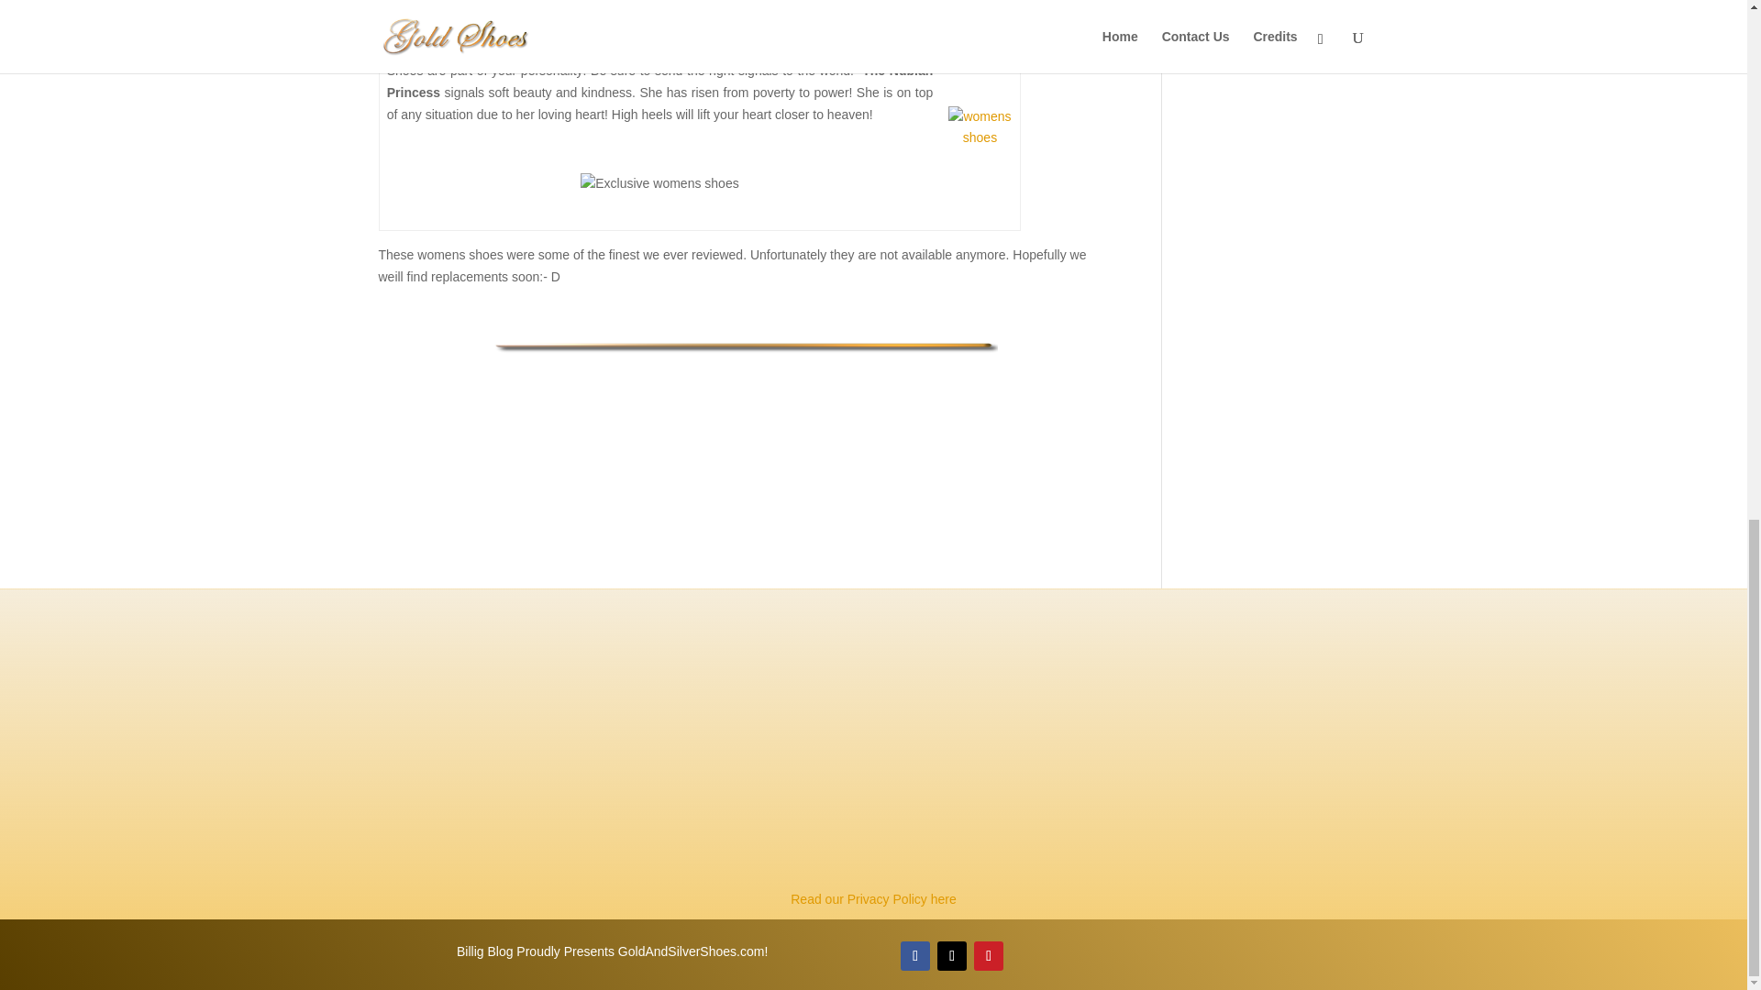 The width and height of the screenshot is (1761, 990). Describe the element at coordinates (1025, 956) in the screenshot. I see `Follow on ` at that location.